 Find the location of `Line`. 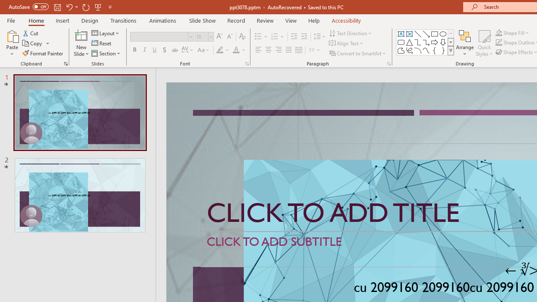

Line is located at coordinates (418, 34).